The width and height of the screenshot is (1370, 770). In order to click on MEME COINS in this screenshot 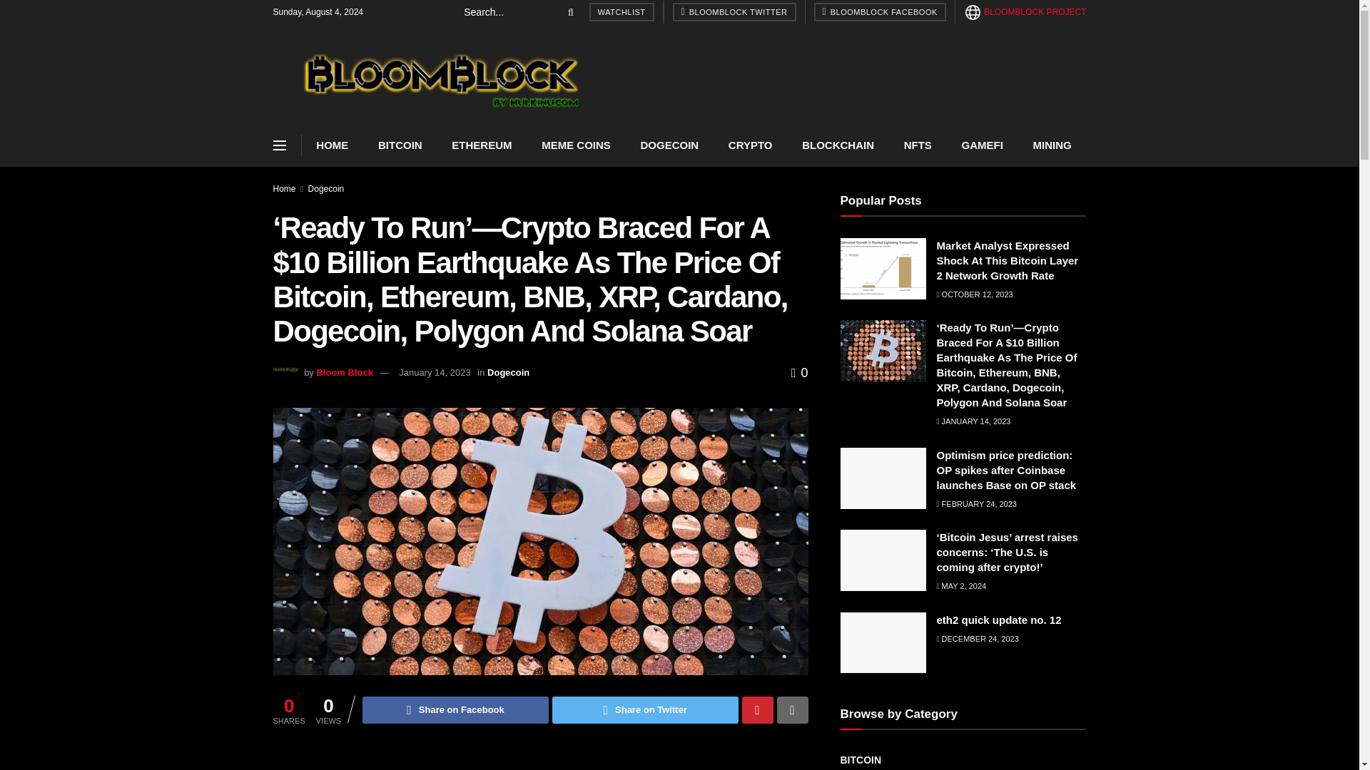, I will do `click(575, 145)`.